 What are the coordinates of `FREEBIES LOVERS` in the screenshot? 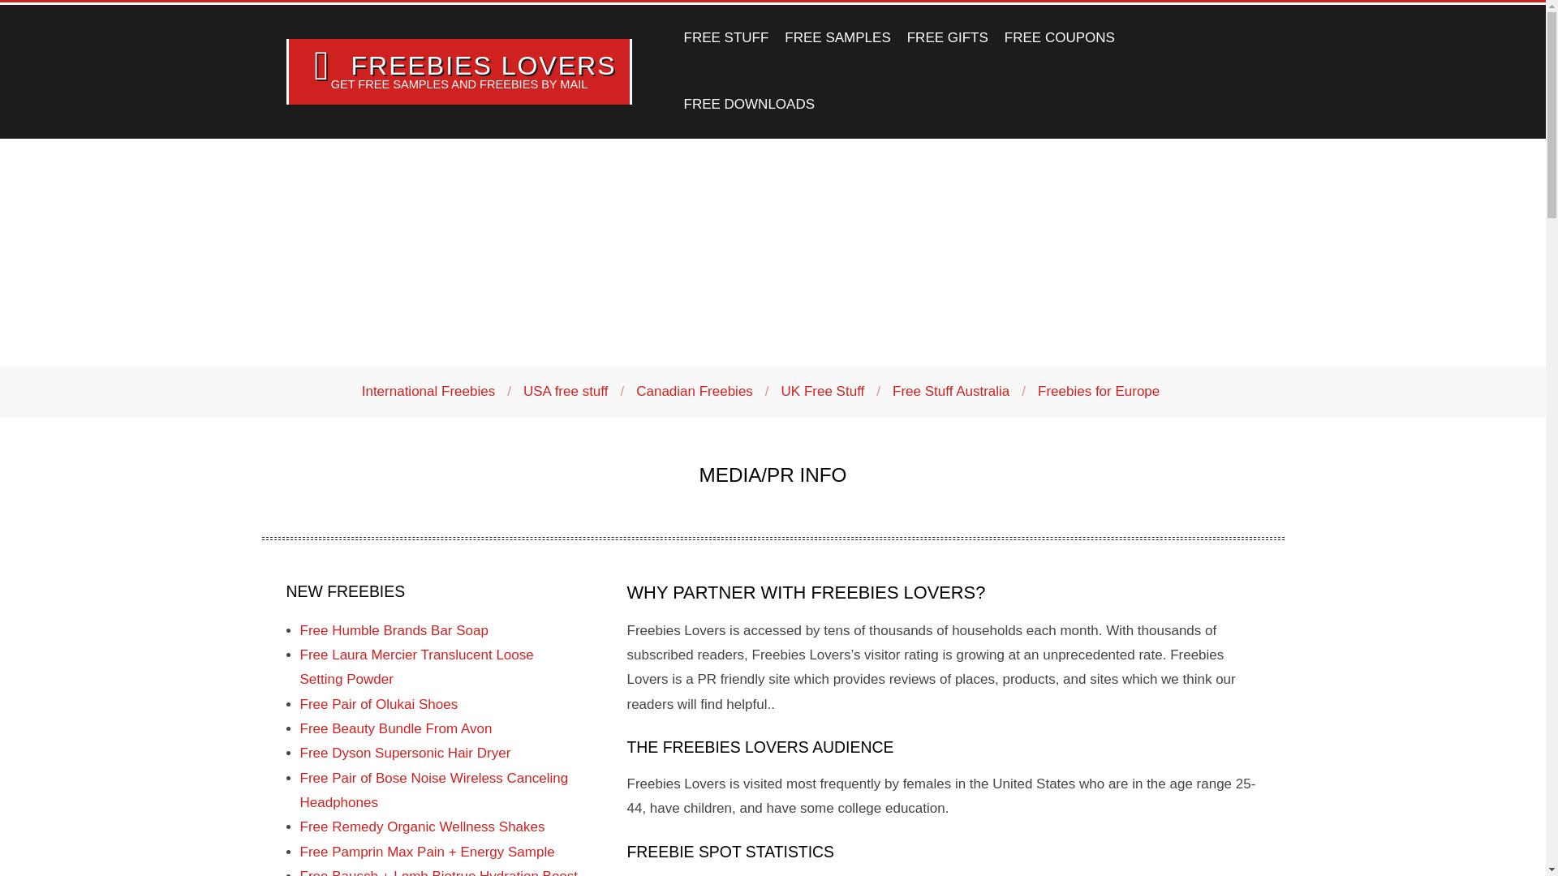 It's located at (483, 65).